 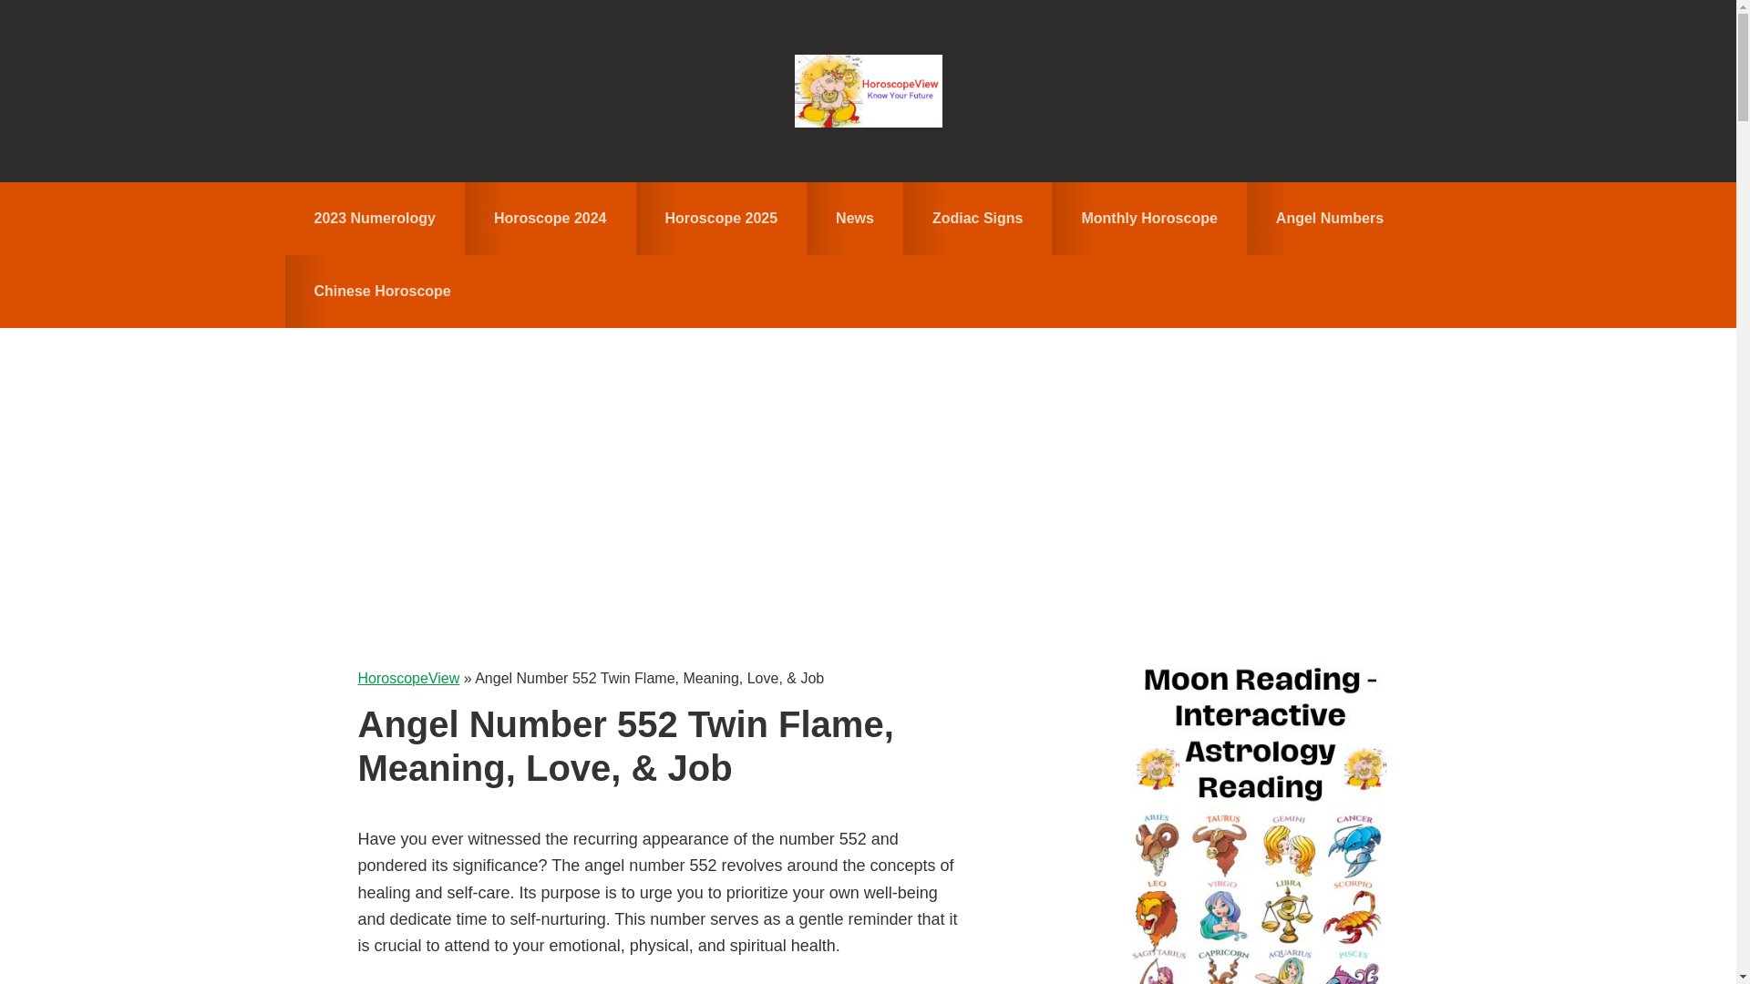 What do you see at coordinates (1148, 218) in the screenshot?
I see `Monthly Horoscope` at bounding box center [1148, 218].